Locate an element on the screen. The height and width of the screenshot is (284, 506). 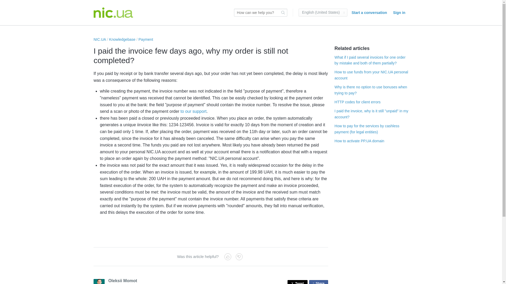
to our support is located at coordinates (359, 141).